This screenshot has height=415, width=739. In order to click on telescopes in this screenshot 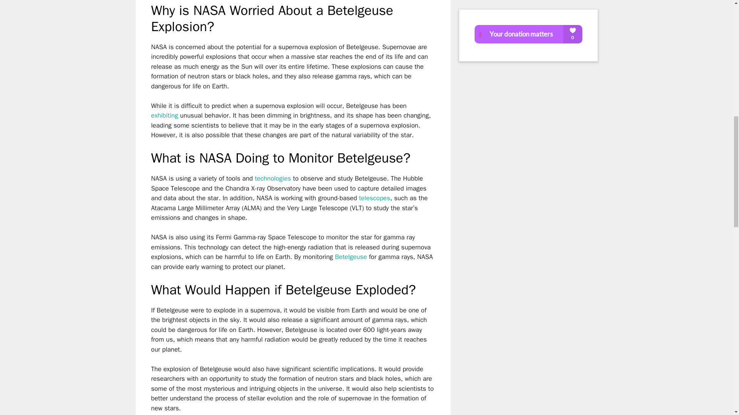, I will do `click(375, 198)`.